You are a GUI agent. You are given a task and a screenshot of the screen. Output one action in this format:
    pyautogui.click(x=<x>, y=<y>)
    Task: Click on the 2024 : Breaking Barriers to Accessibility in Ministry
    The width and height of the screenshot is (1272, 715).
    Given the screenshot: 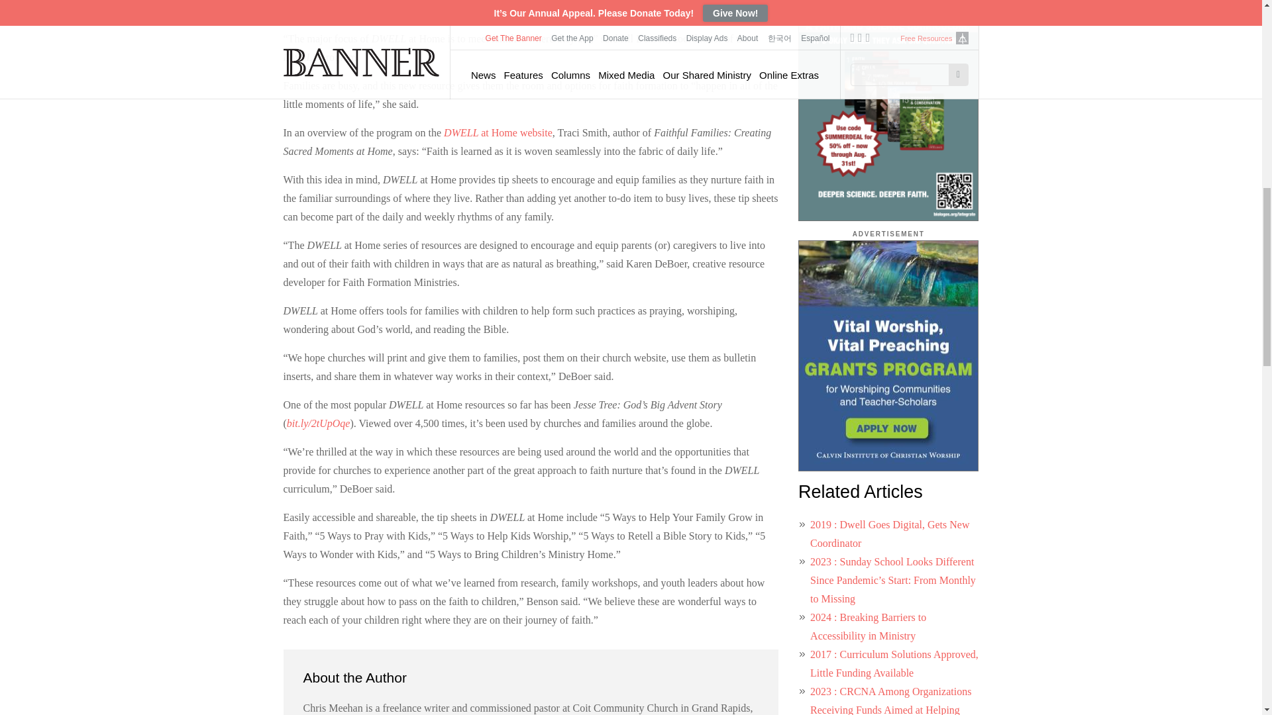 What is the action you would take?
    pyautogui.click(x=868, y=626)
    